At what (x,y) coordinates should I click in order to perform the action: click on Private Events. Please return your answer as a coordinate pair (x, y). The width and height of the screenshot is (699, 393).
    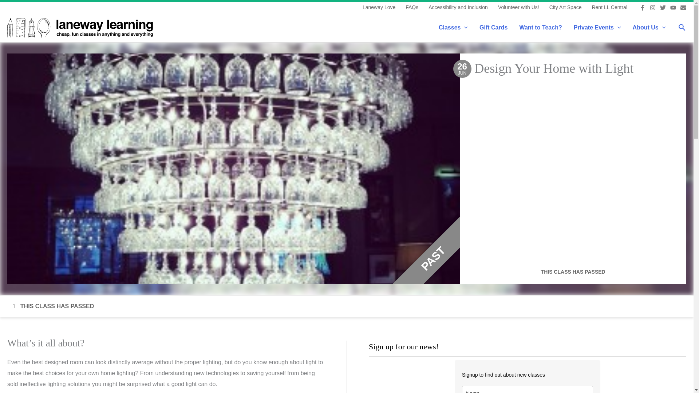
    Looking at the image, I should click on (597, 27).